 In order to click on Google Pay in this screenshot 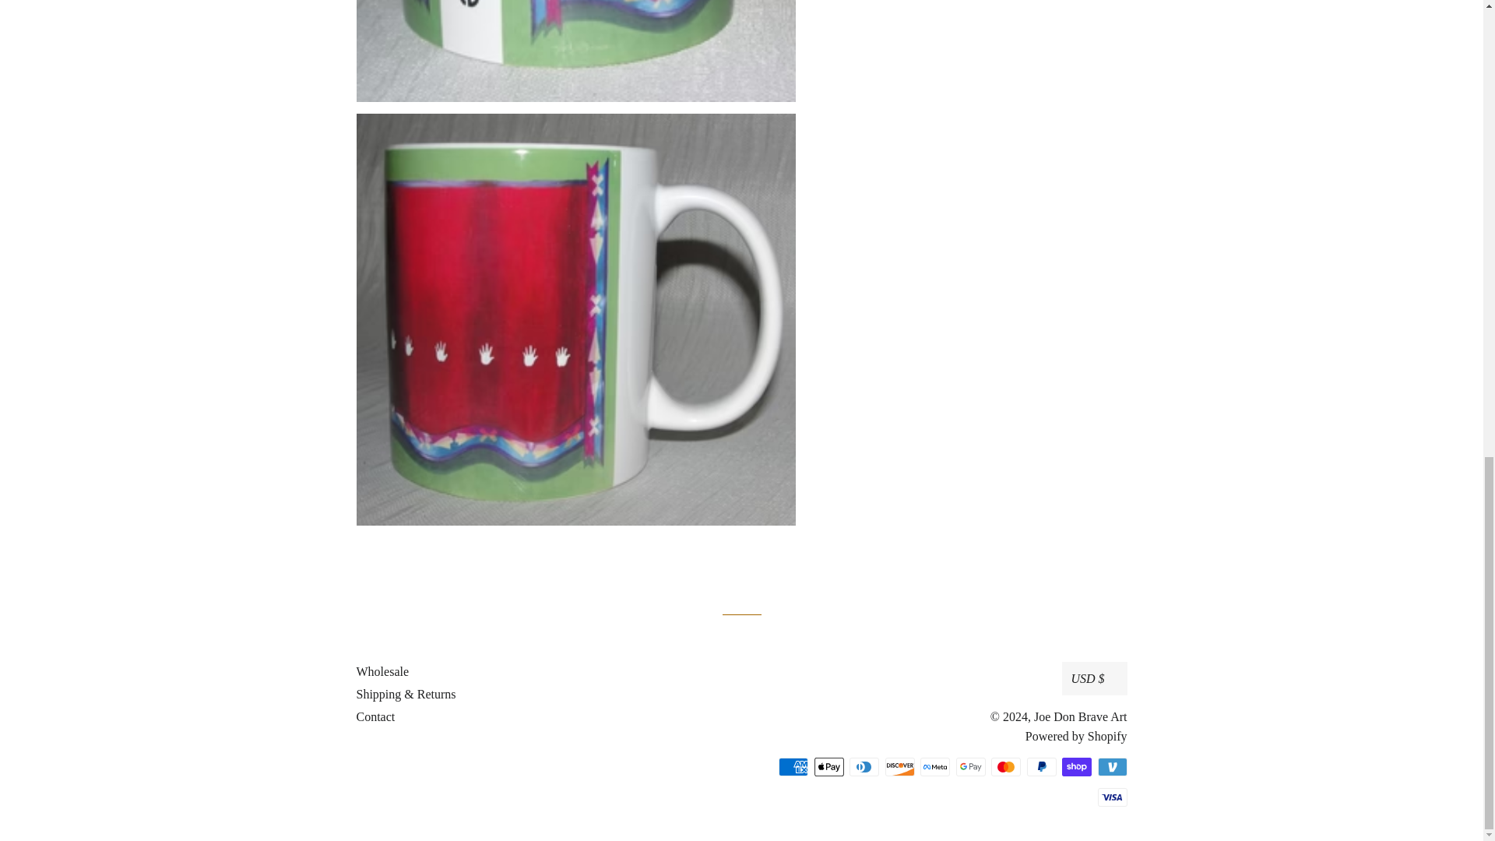, I will do `click(970, 766)`.